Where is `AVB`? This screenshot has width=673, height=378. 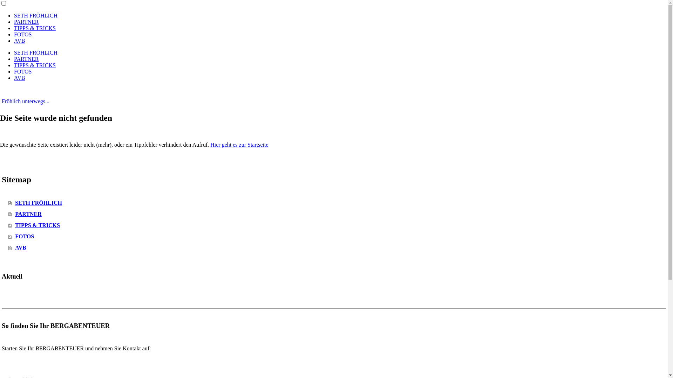 AVB is located at coordinates (338, 248).